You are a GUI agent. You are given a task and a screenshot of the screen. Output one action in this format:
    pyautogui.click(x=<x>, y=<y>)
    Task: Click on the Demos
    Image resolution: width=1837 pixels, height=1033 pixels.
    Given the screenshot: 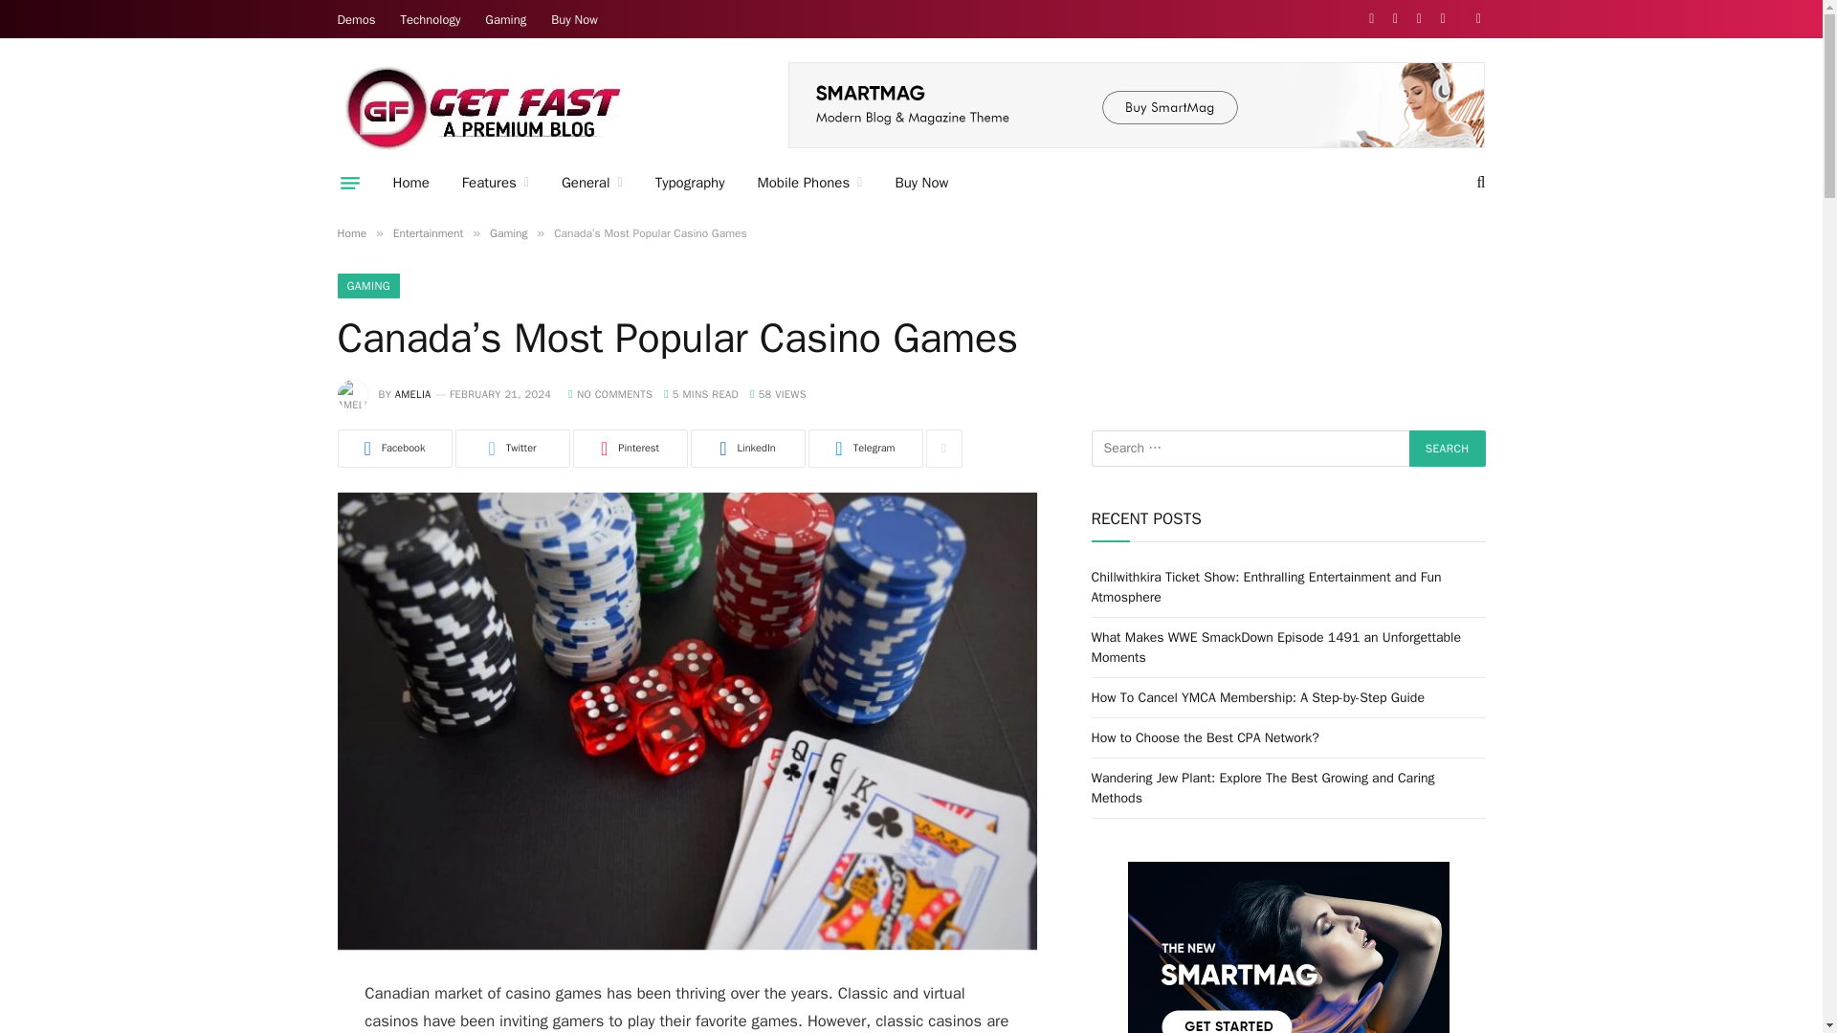 What is the action you would take?
    pyautogui.click(x=356, y=19)
    